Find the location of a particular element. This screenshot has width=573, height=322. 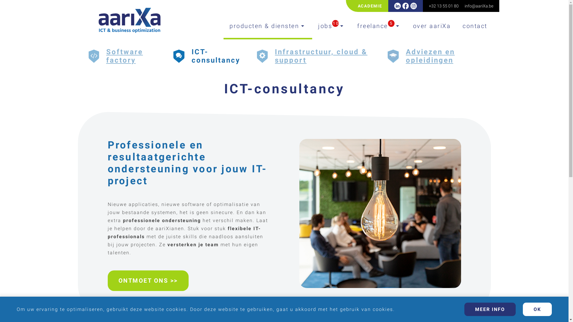

Adviezen en opleidingen is located at coordinates (443, 56).